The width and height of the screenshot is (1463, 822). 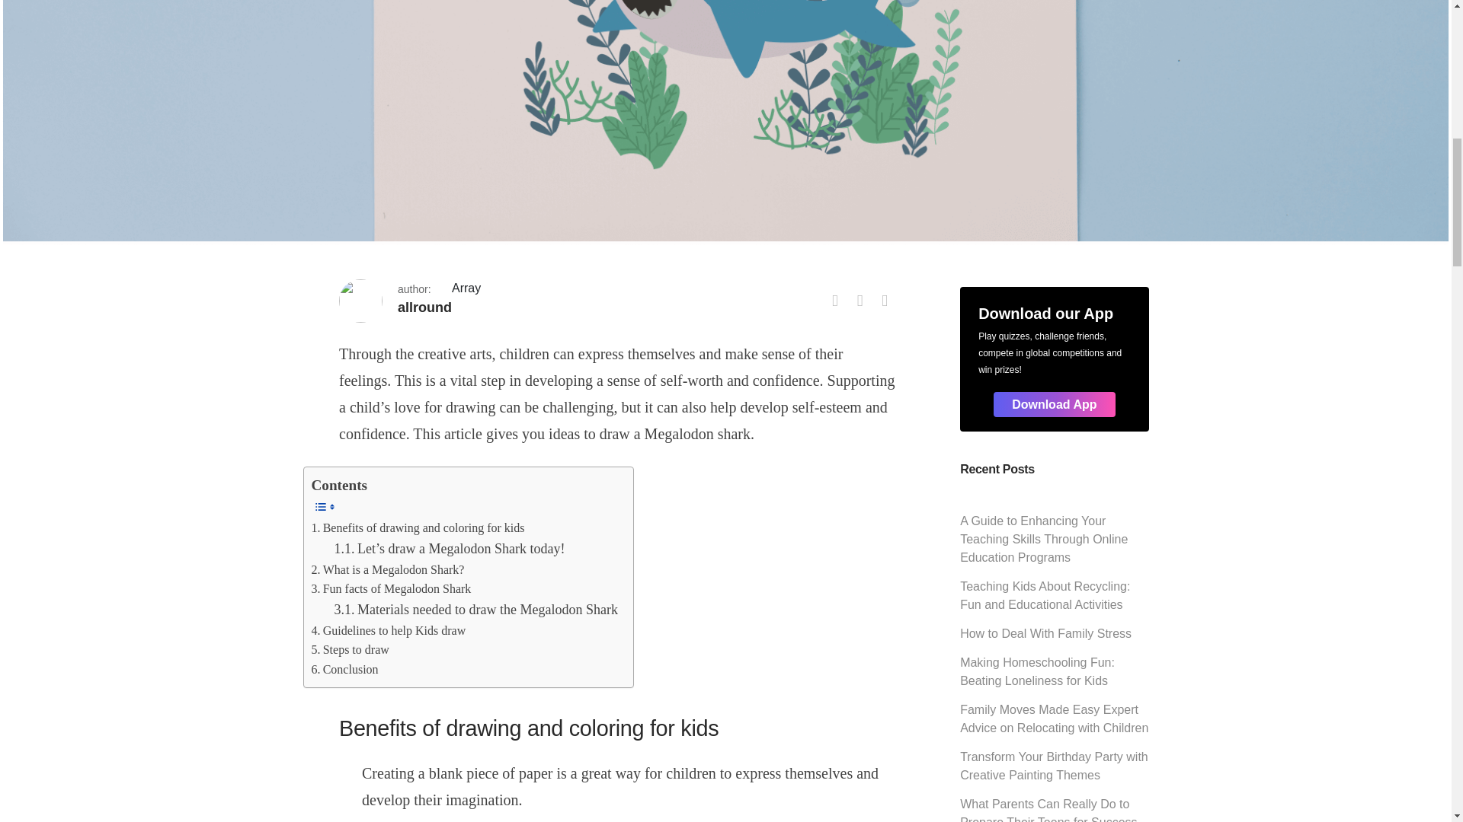 What do you see at coordinates (417, 528) in the screenshot?
I see `Benefits of drawing and coloring for kids` at bounding box center [417, 528].